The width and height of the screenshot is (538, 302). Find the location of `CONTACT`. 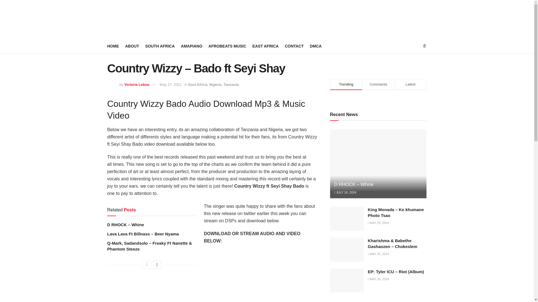

CONTACT is located at coordinates (294, 46).